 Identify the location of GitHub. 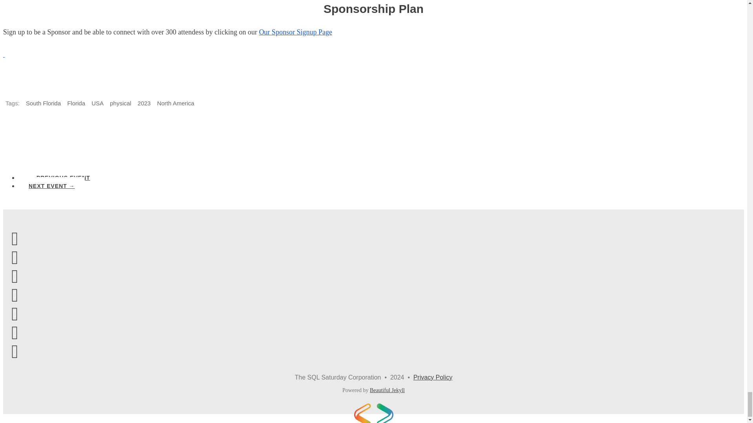
(15, 295).